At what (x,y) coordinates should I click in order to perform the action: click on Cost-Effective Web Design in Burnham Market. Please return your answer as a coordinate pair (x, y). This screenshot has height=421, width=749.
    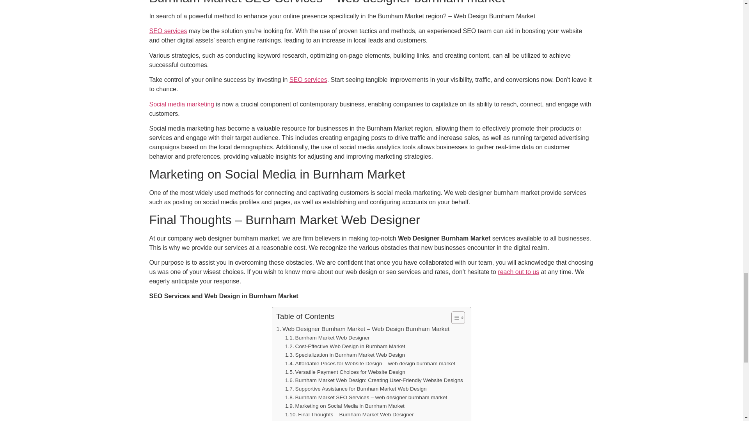
    Looking at the image, I should click on (345, 346).